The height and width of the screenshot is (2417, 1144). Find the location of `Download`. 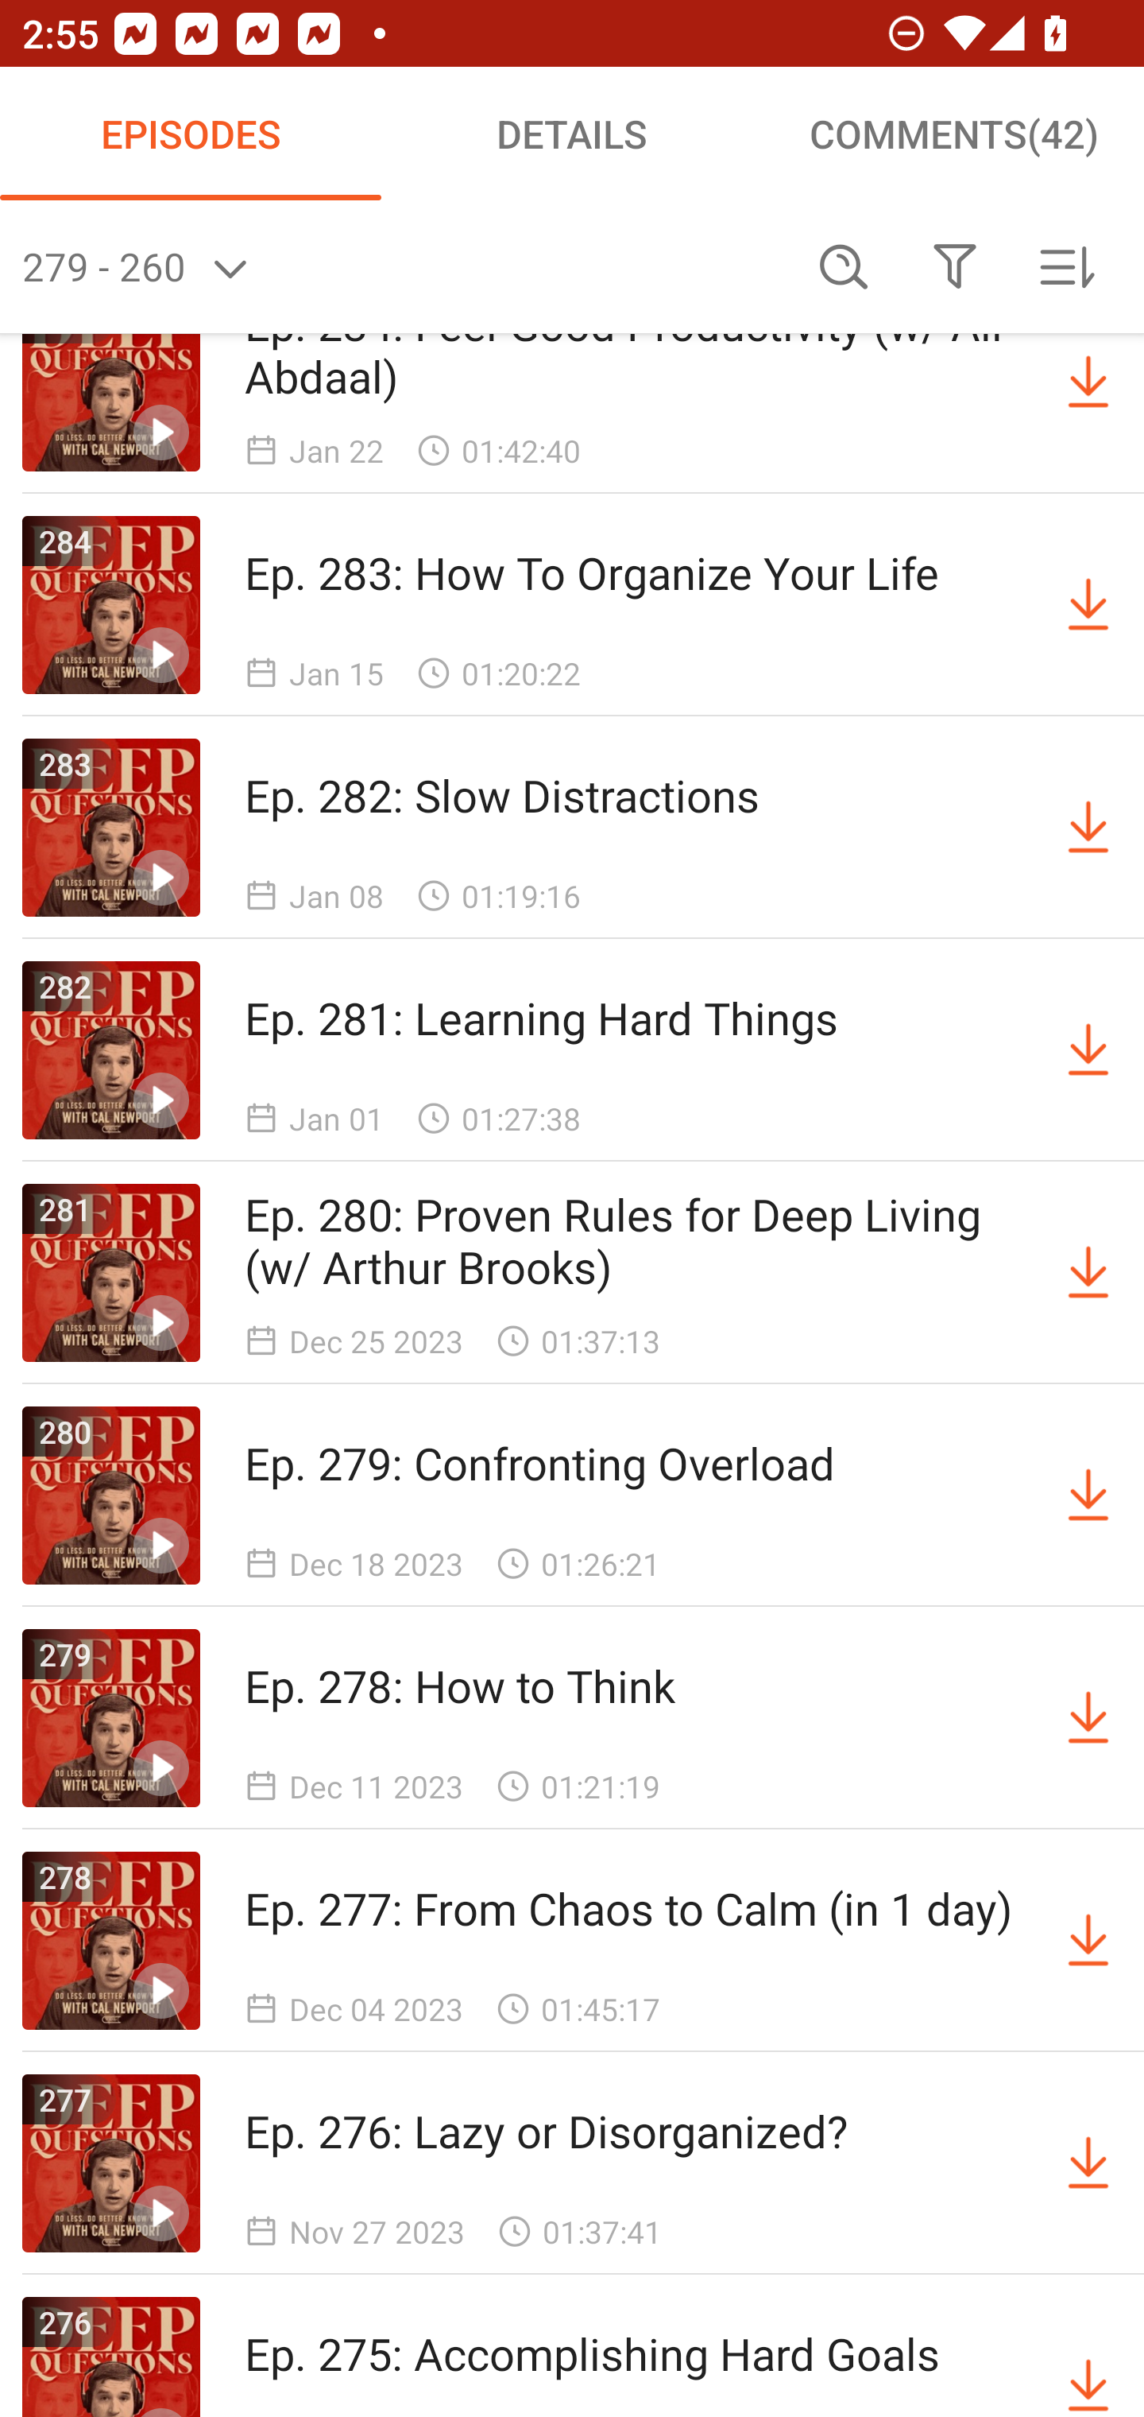

Download is located at coordinates (1088, 382).